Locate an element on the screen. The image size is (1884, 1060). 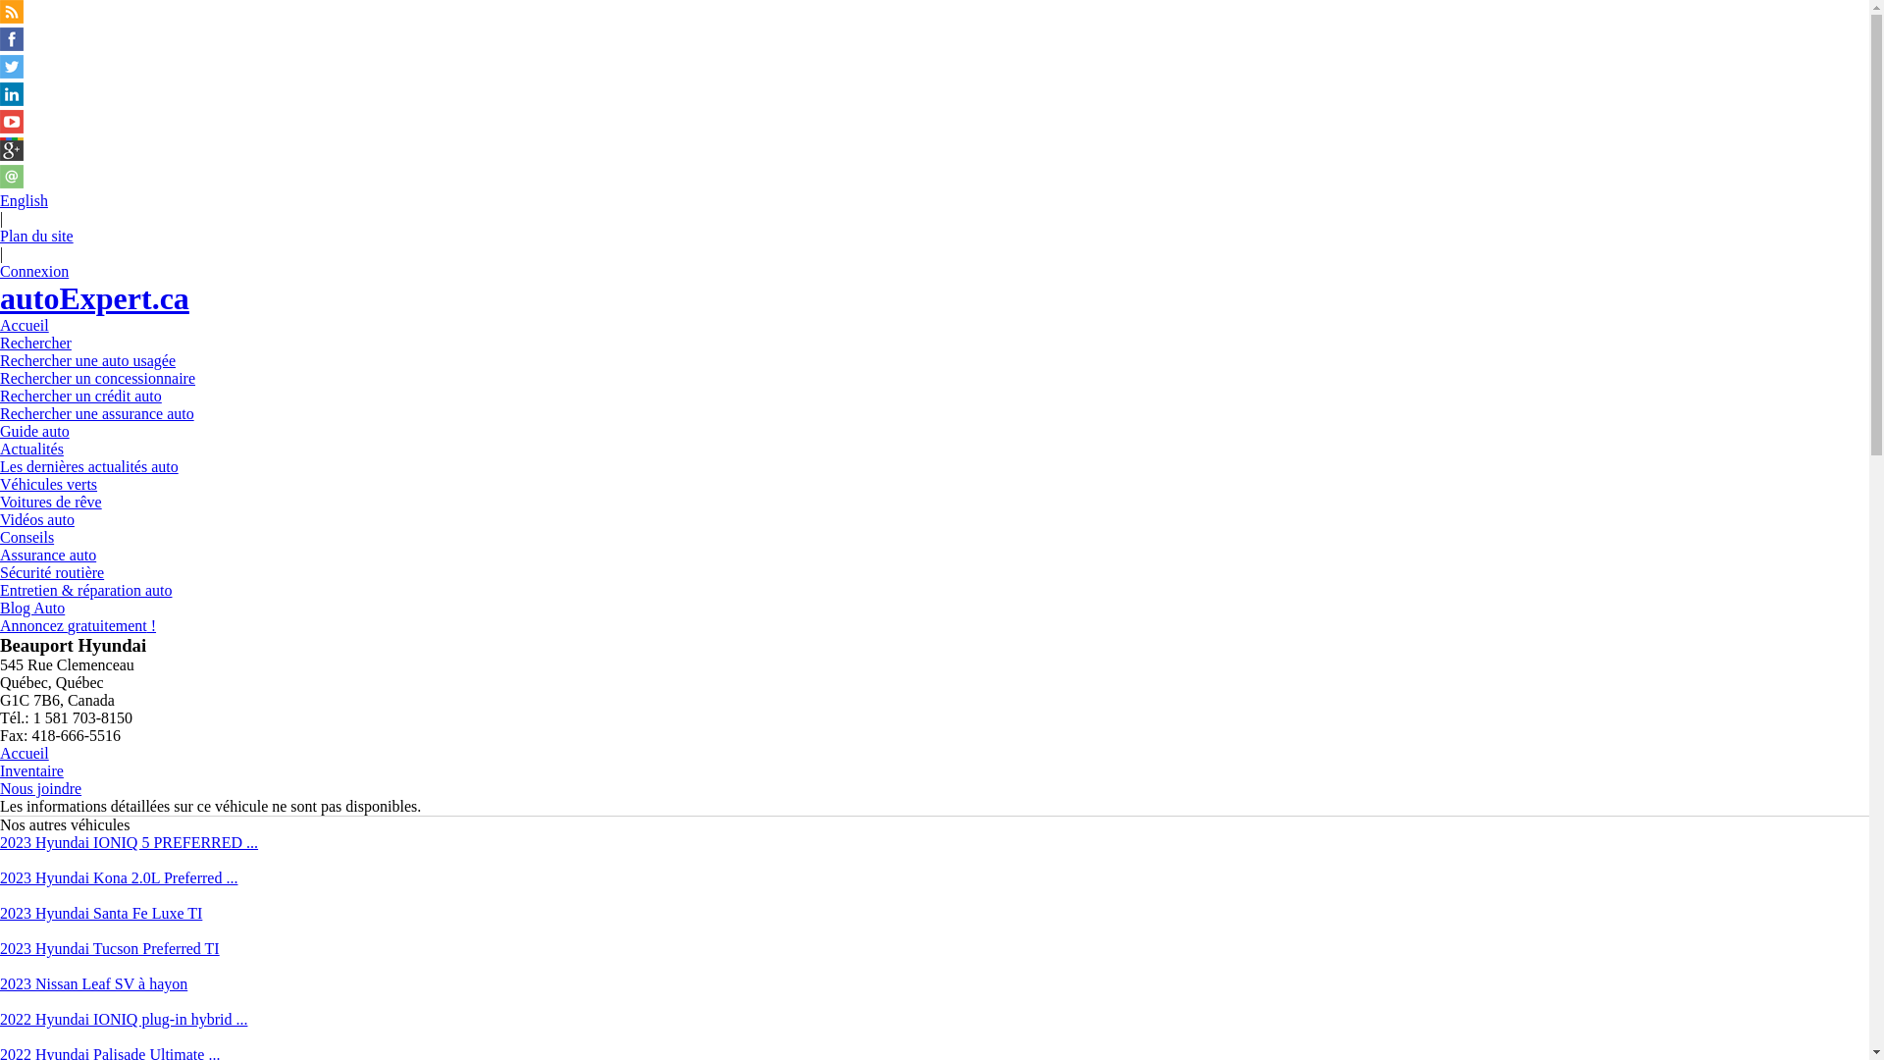
Annoncez gratuitement ! is located at coordinates (78, 626).